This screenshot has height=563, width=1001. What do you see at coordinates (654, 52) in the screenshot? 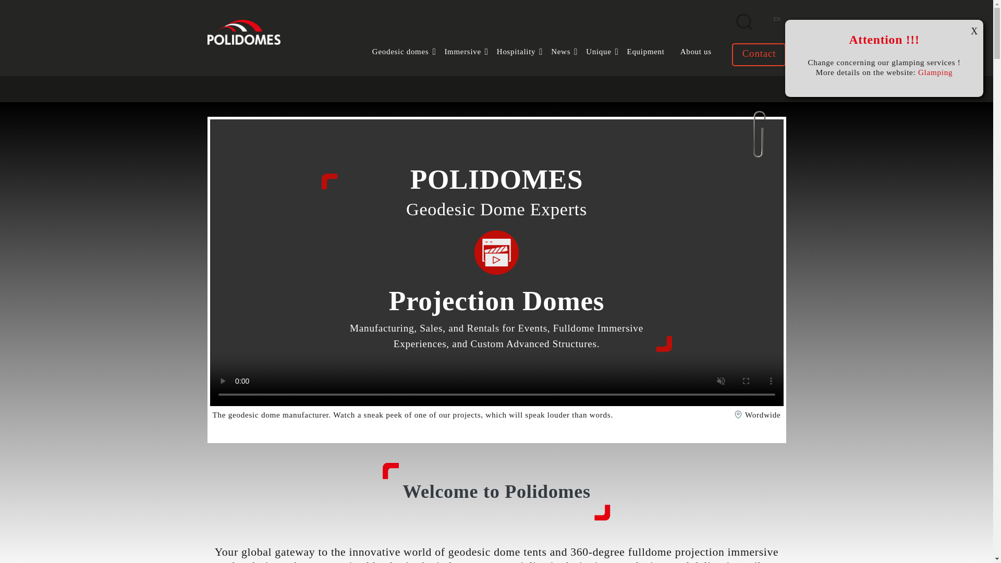
I see `Immersive` at bounding box center [654, 52].